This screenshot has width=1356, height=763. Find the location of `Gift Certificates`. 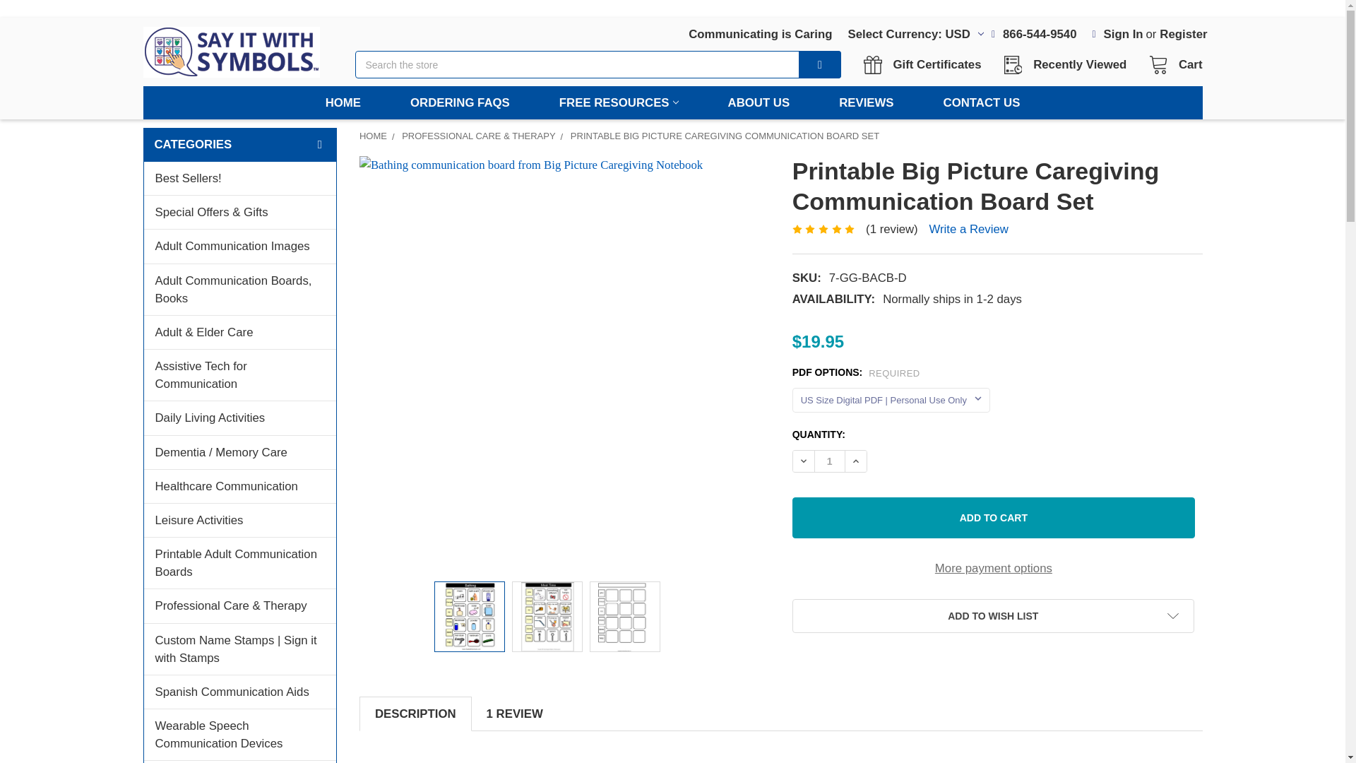

Gift Certificates is located at coordinates (911, 30).